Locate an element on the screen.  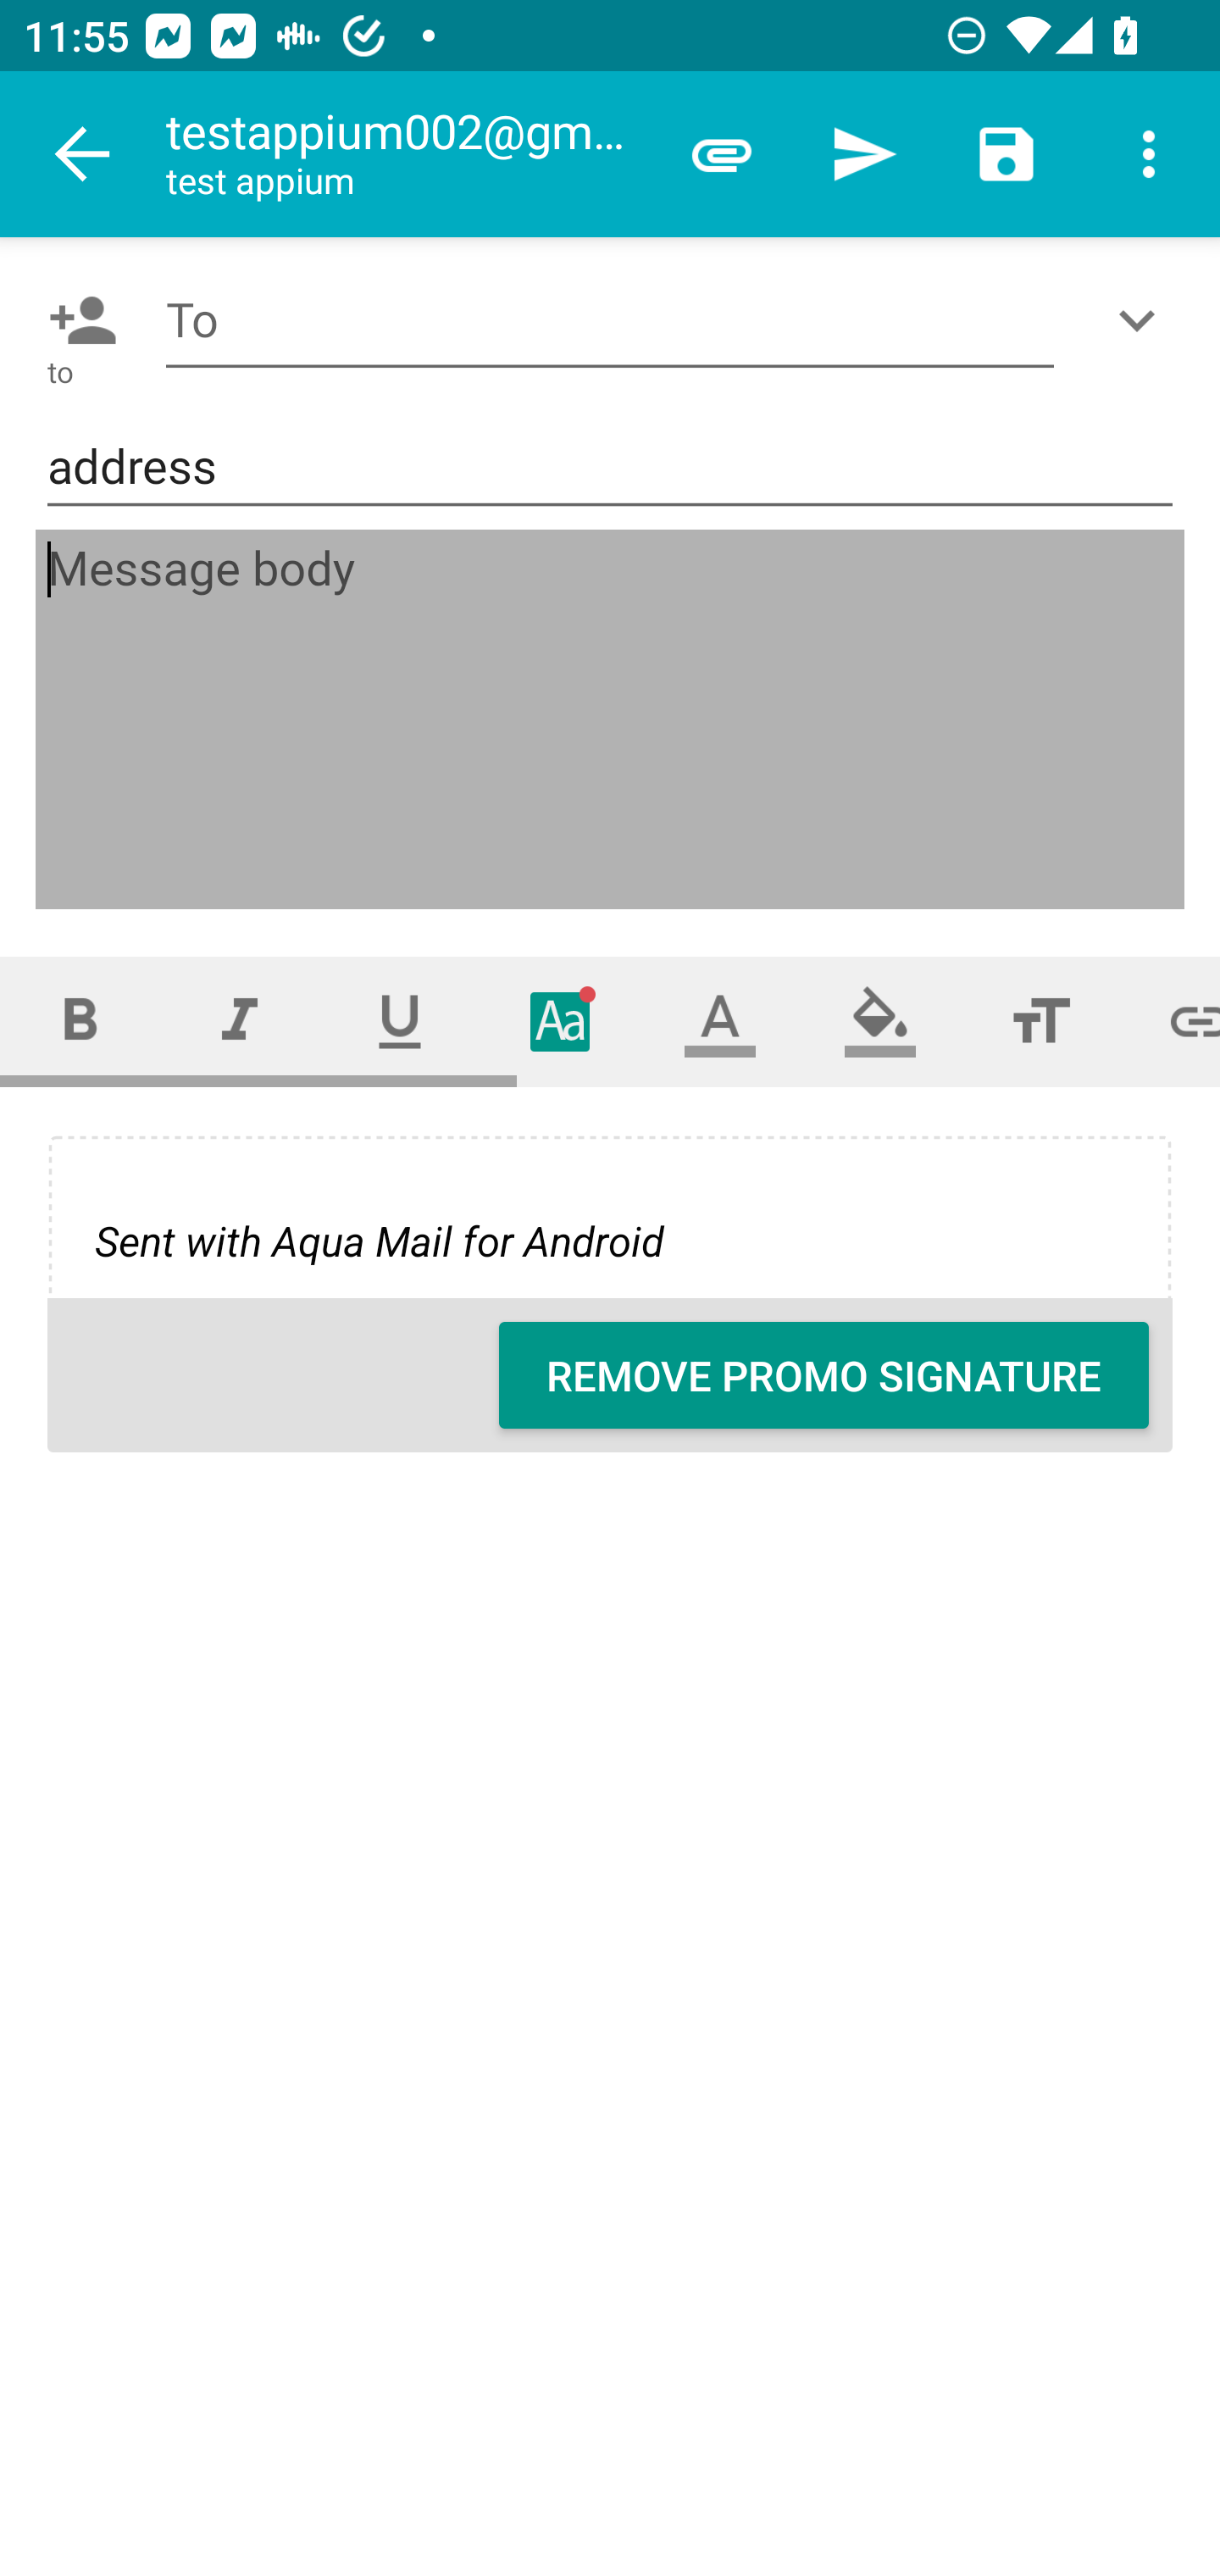
Underline is located at coordinates (400, 1020).